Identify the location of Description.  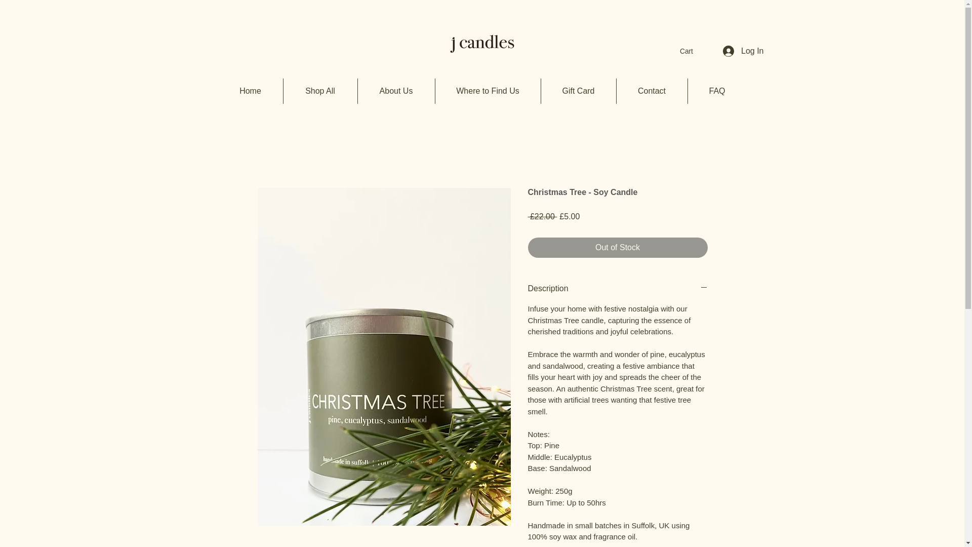
(618, 289).